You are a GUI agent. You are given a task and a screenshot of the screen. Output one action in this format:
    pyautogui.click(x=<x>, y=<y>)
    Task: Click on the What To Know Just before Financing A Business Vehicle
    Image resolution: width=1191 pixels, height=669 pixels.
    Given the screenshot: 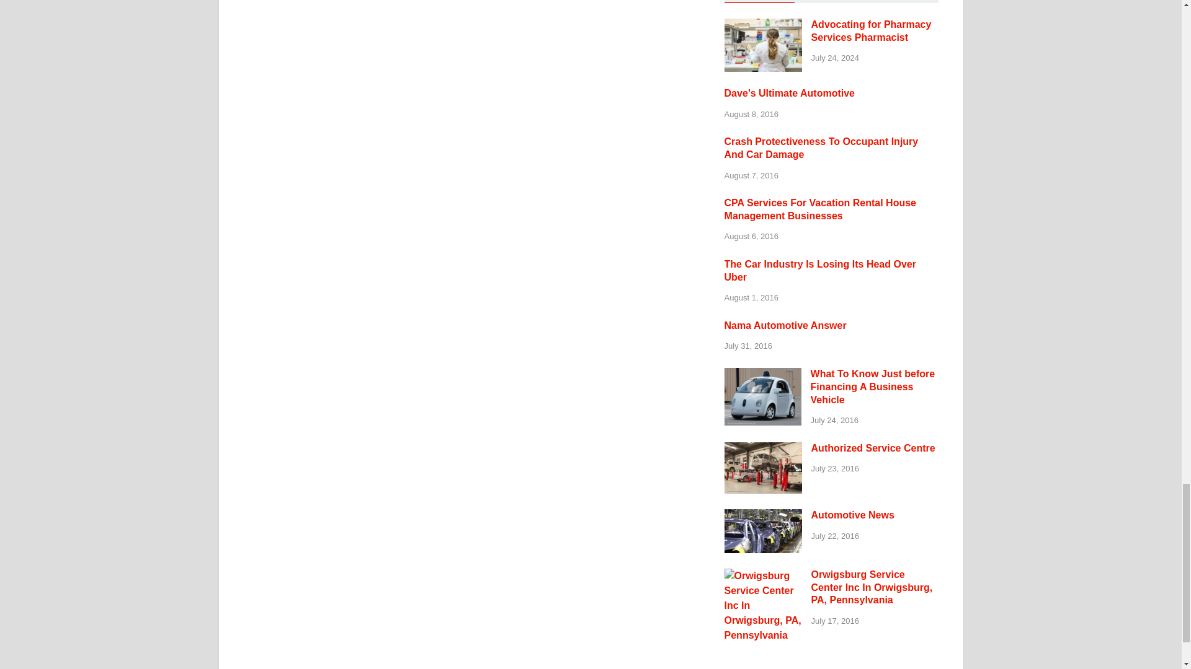 What is the action you would take?
    pyautogui.click(x=763, y=375)
    